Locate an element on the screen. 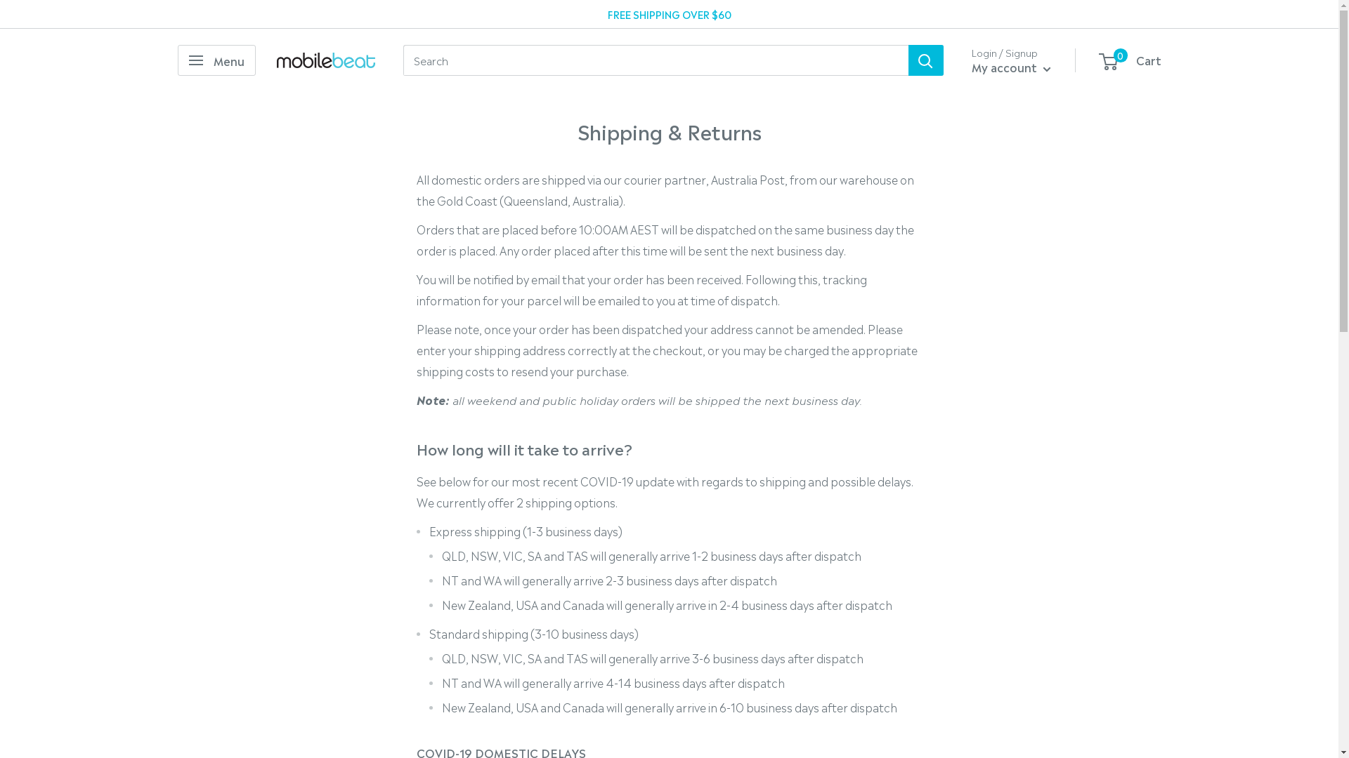 Image resolution: width=1349 pixels, height=758 pixels. Menu is located at coordinates (216, 60).